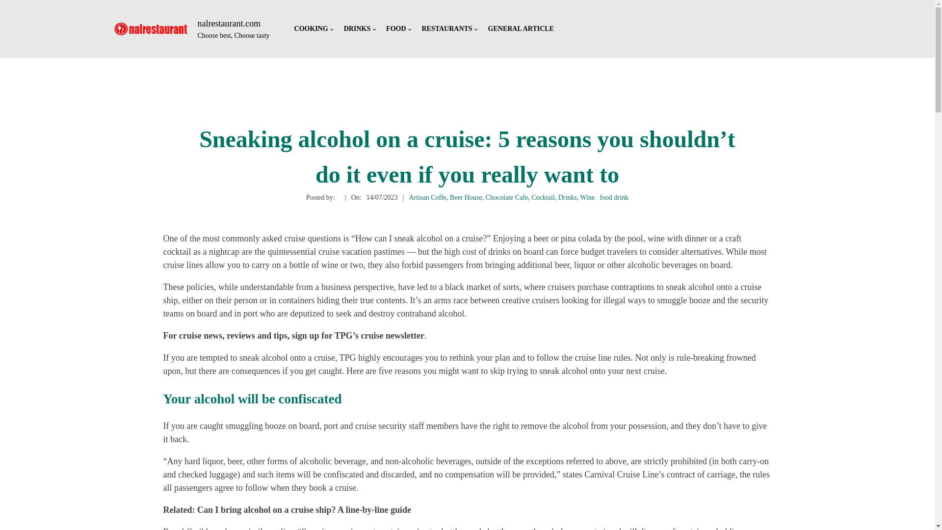 The width and height of the screenshot is (942, 530). I want to click on Beer House, so click(466, 197).